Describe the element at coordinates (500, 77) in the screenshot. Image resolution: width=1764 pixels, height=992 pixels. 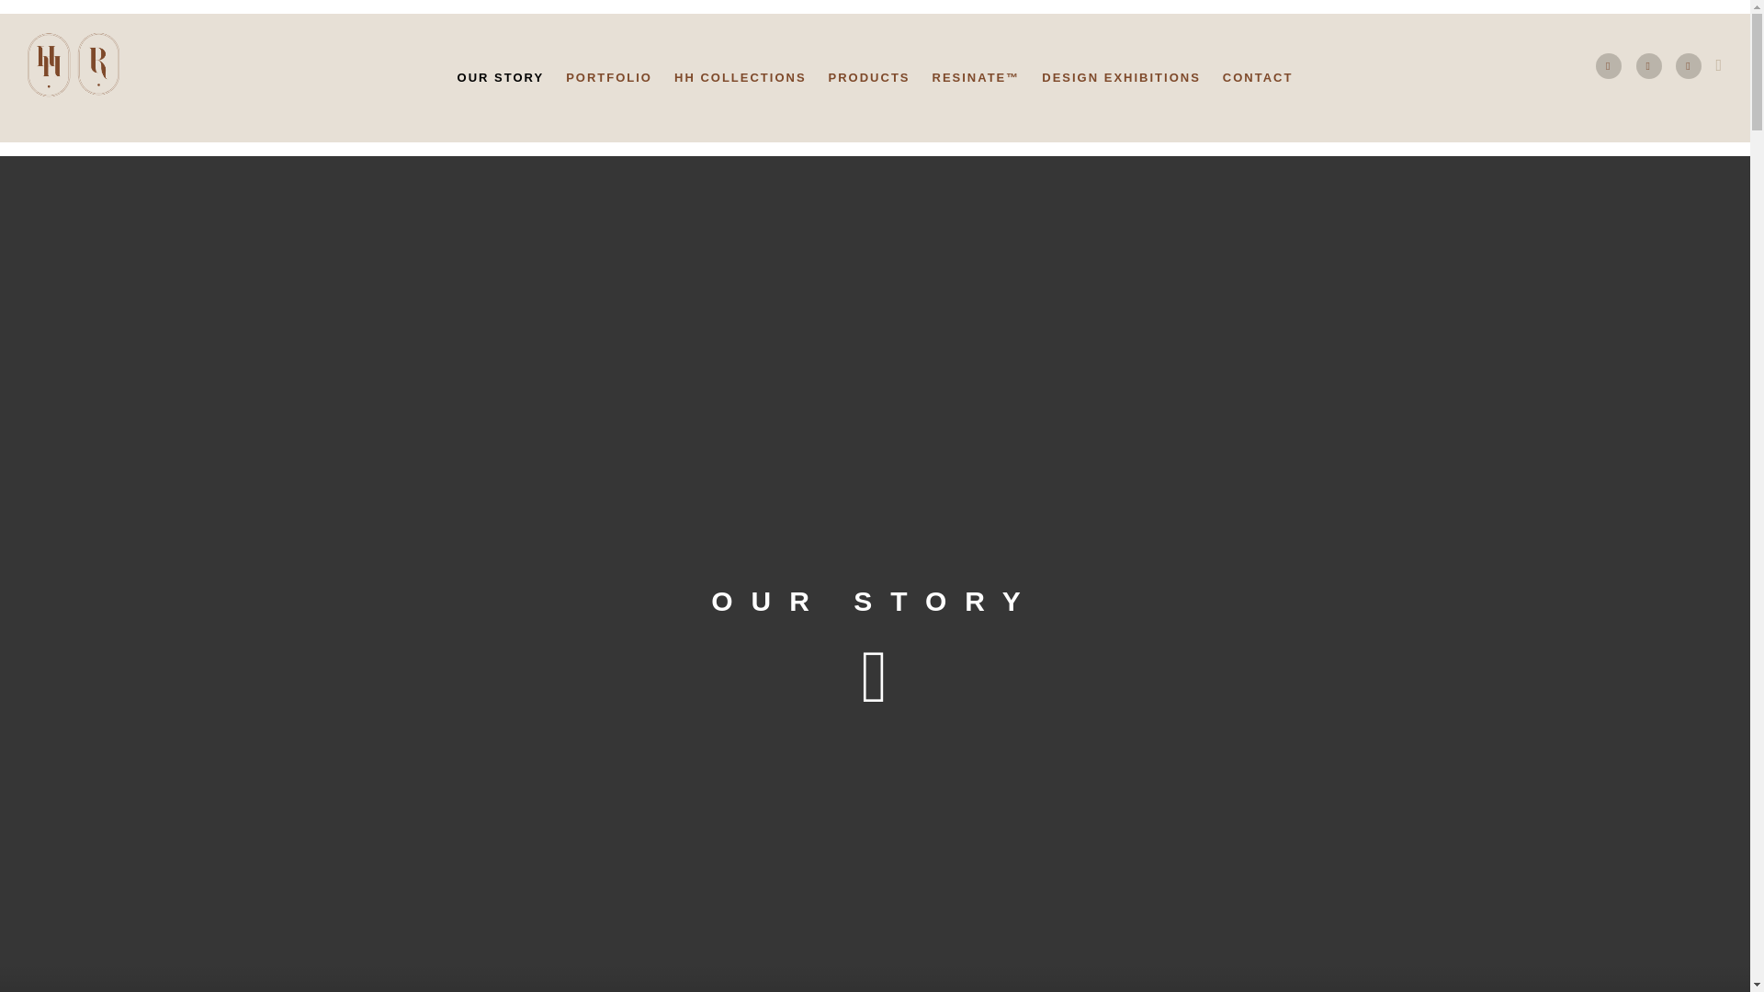
I see `OUR STORY` at that location.